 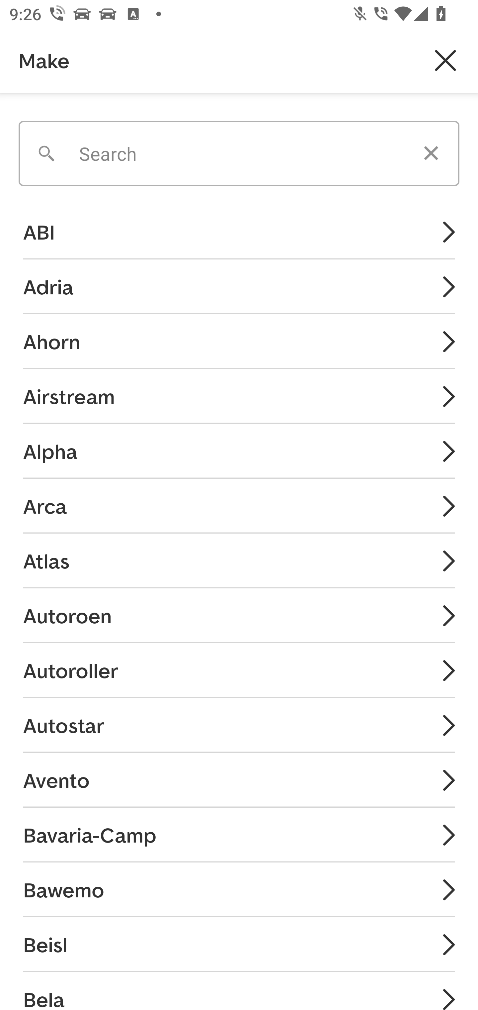 I want to click on clear icon, so click(x=431, y=153).